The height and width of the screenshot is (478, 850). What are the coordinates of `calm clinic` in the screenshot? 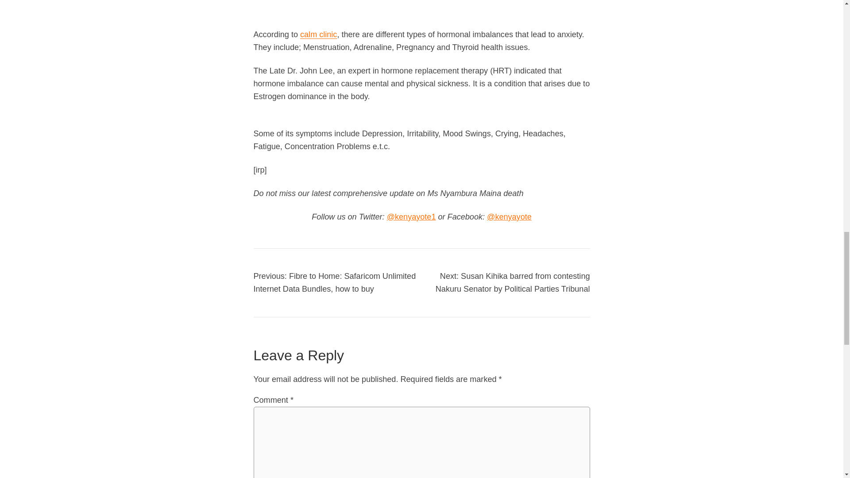 It's located at (318, 35).